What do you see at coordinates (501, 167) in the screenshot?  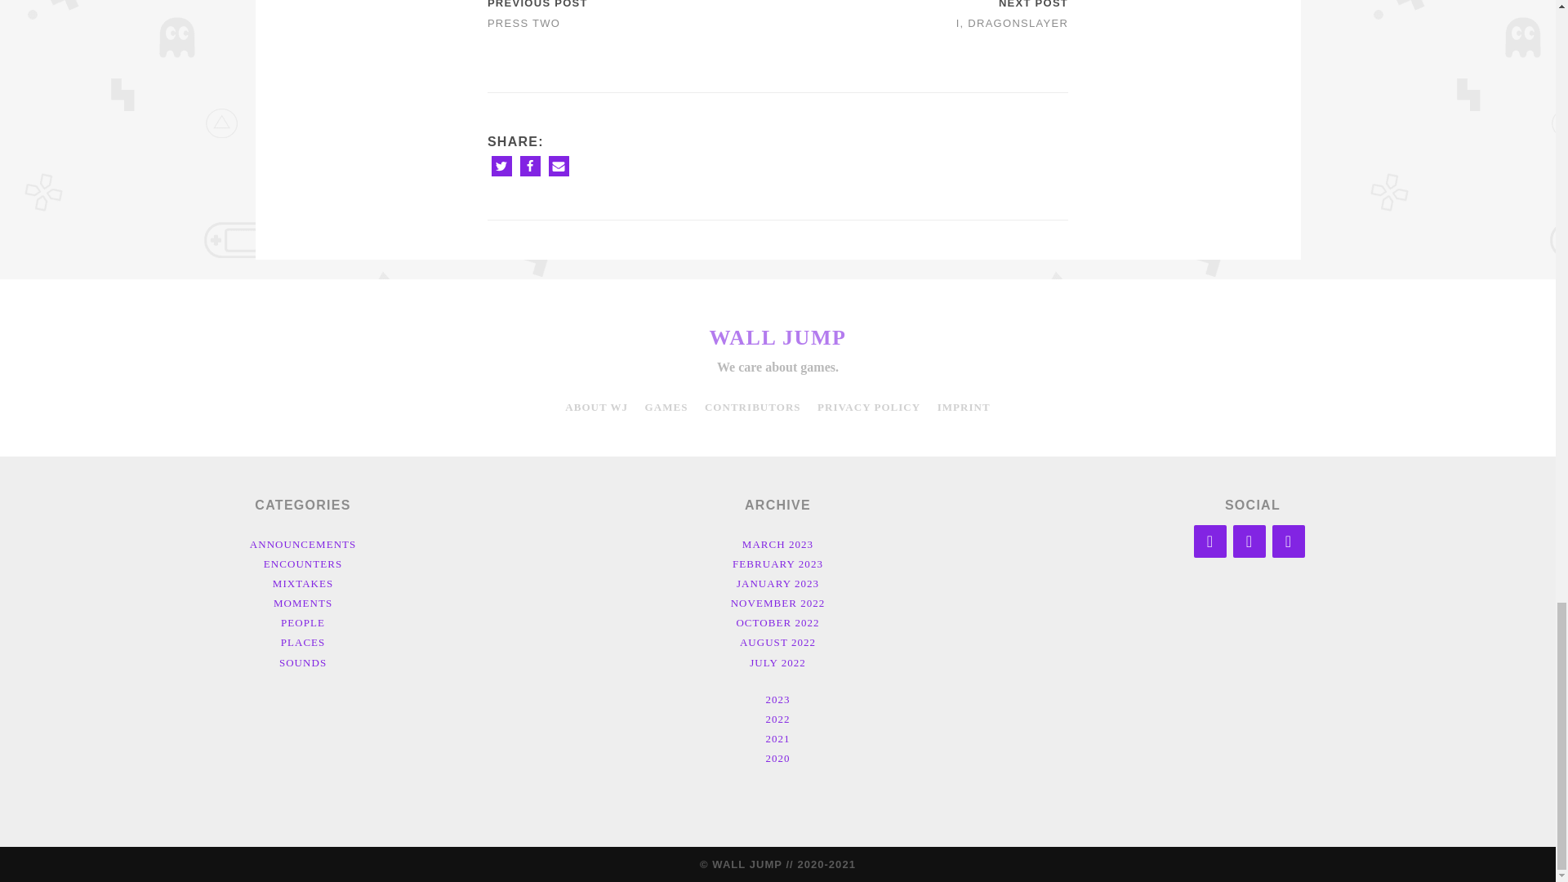 I see `Share on Twitter` at bounding box center [501, 167].